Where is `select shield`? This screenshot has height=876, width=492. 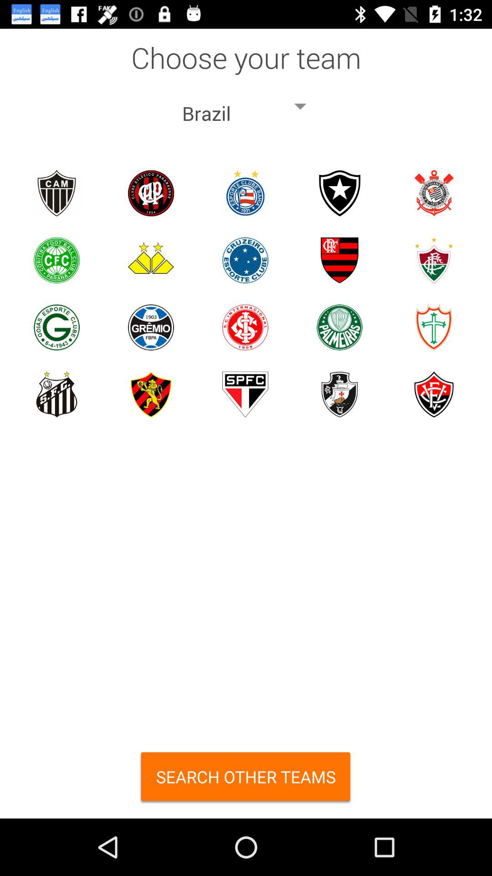
select shield is located at coordinates (340, 260).